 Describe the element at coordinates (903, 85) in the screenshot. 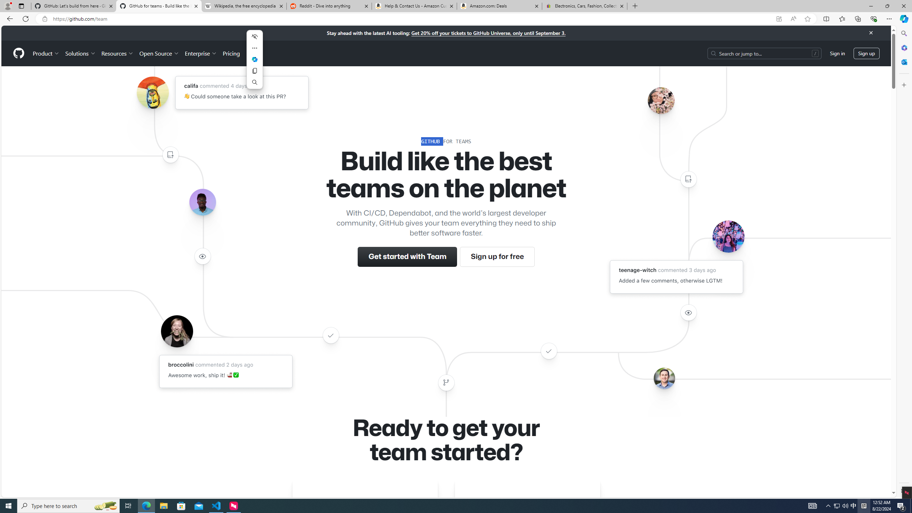

I see `Customize` at that location.